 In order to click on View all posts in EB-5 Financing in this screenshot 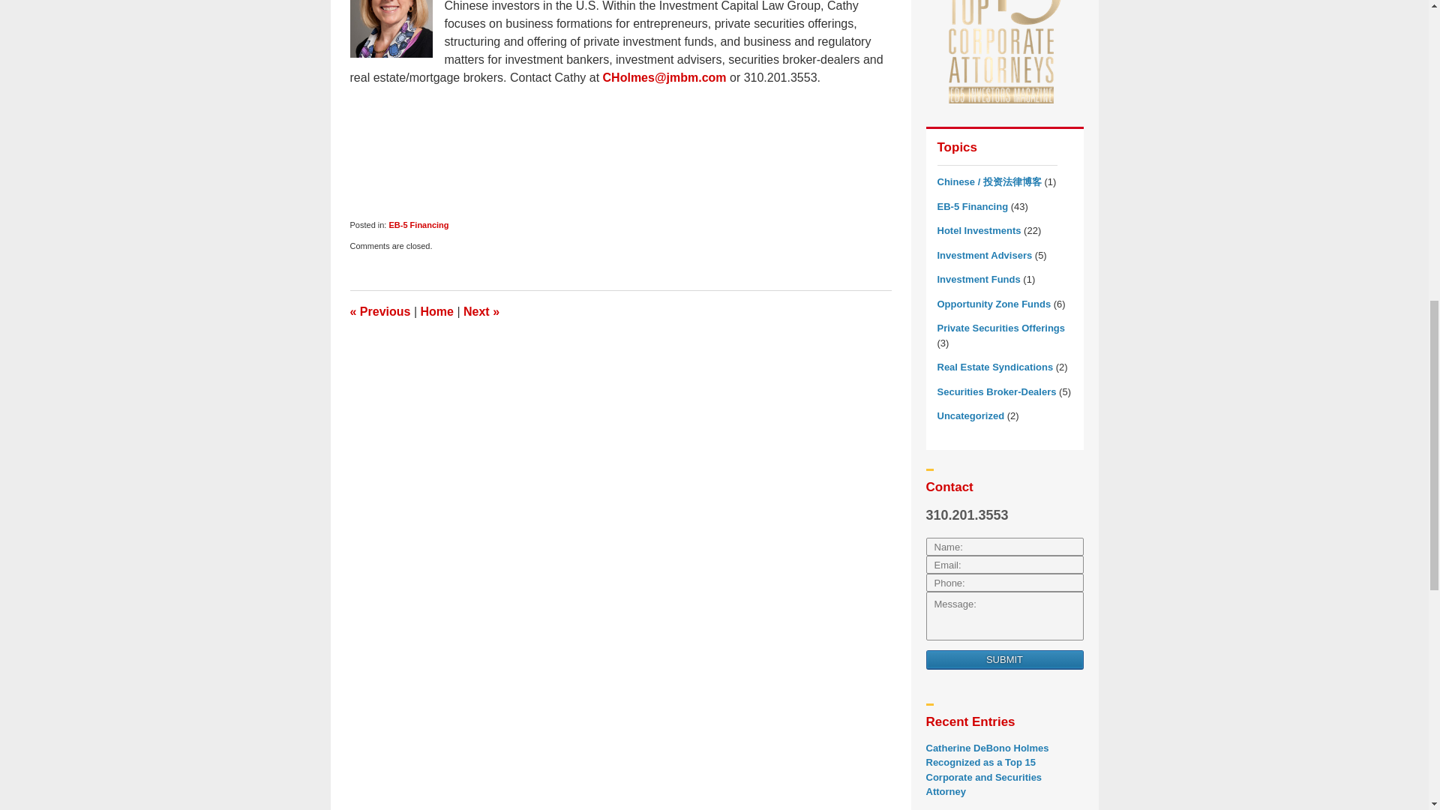, I will do `click(418, 224)`.